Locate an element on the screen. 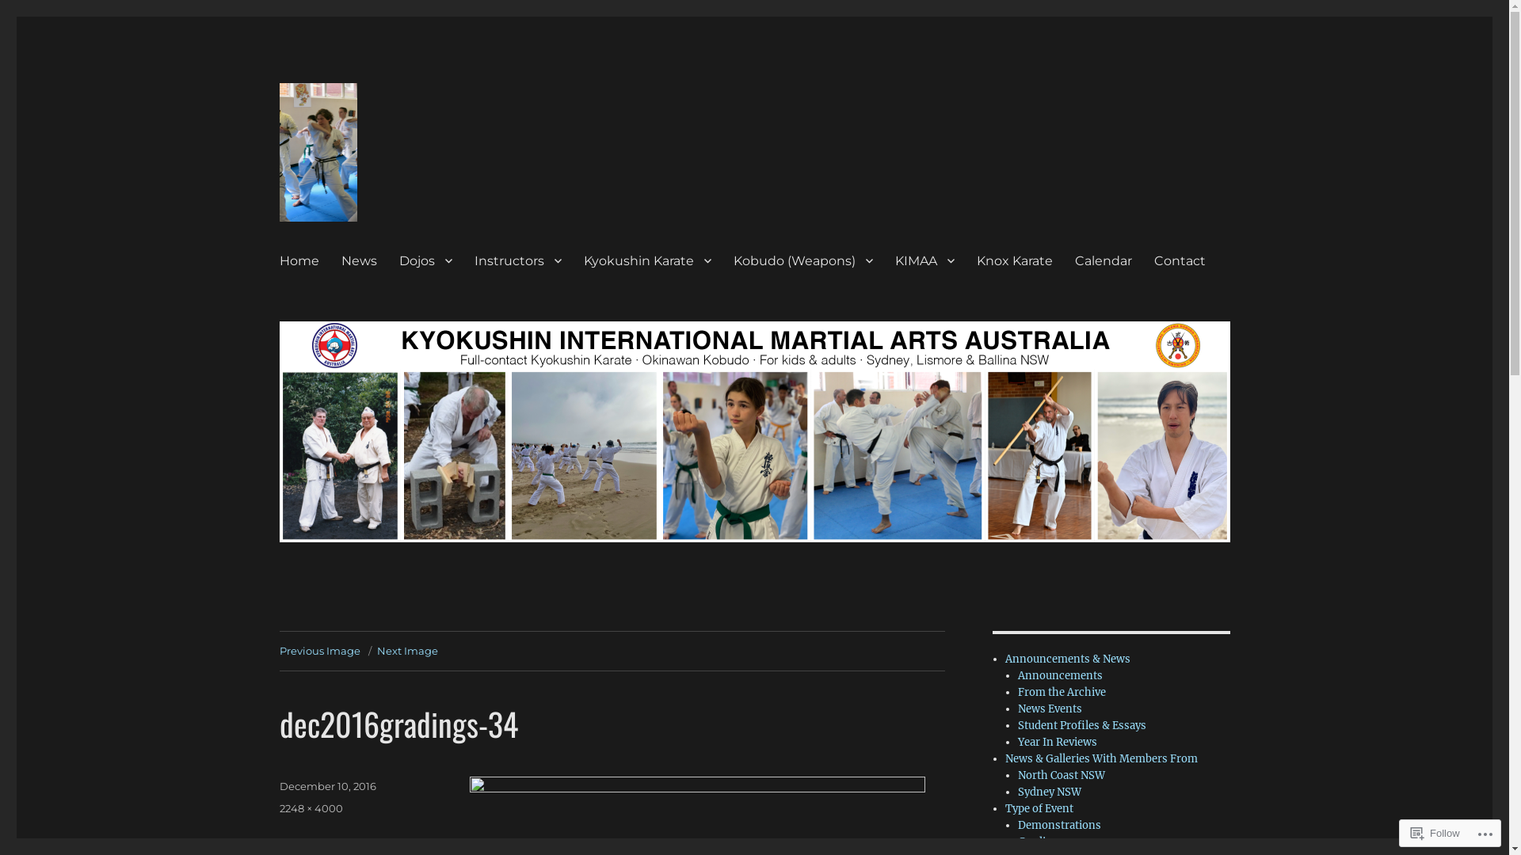  Year In Reviews is located at coordinates (1058, 743).